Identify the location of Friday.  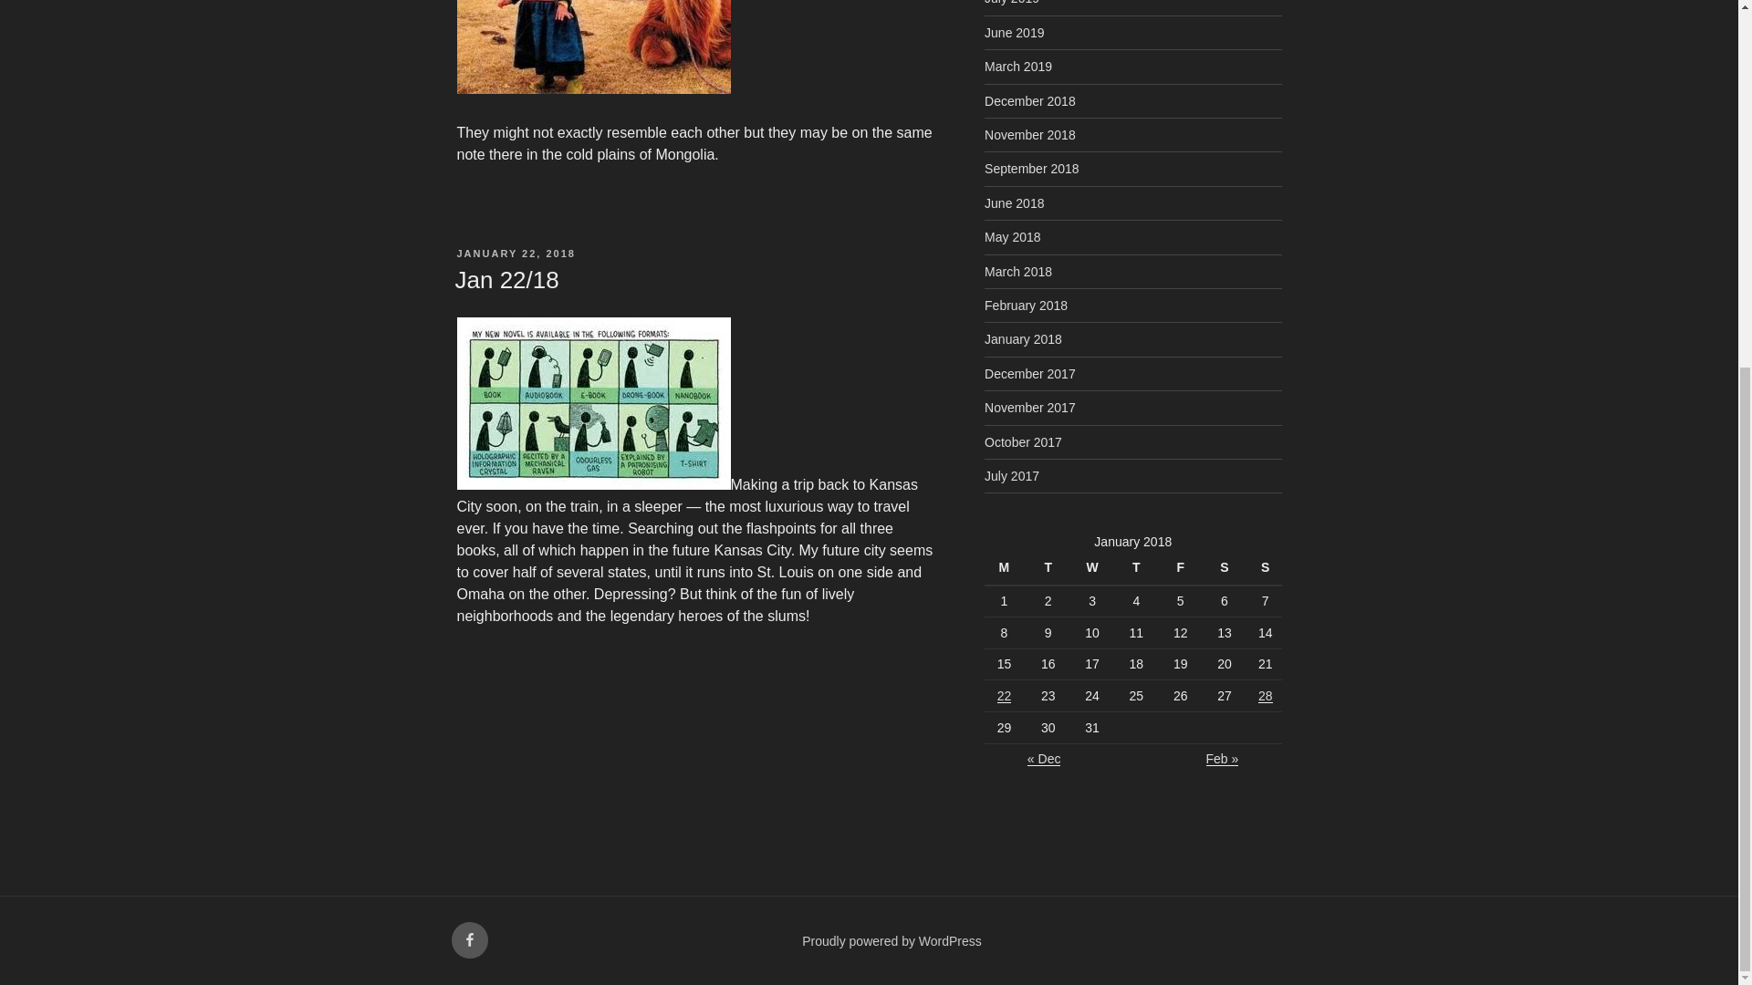
(1183, 568).